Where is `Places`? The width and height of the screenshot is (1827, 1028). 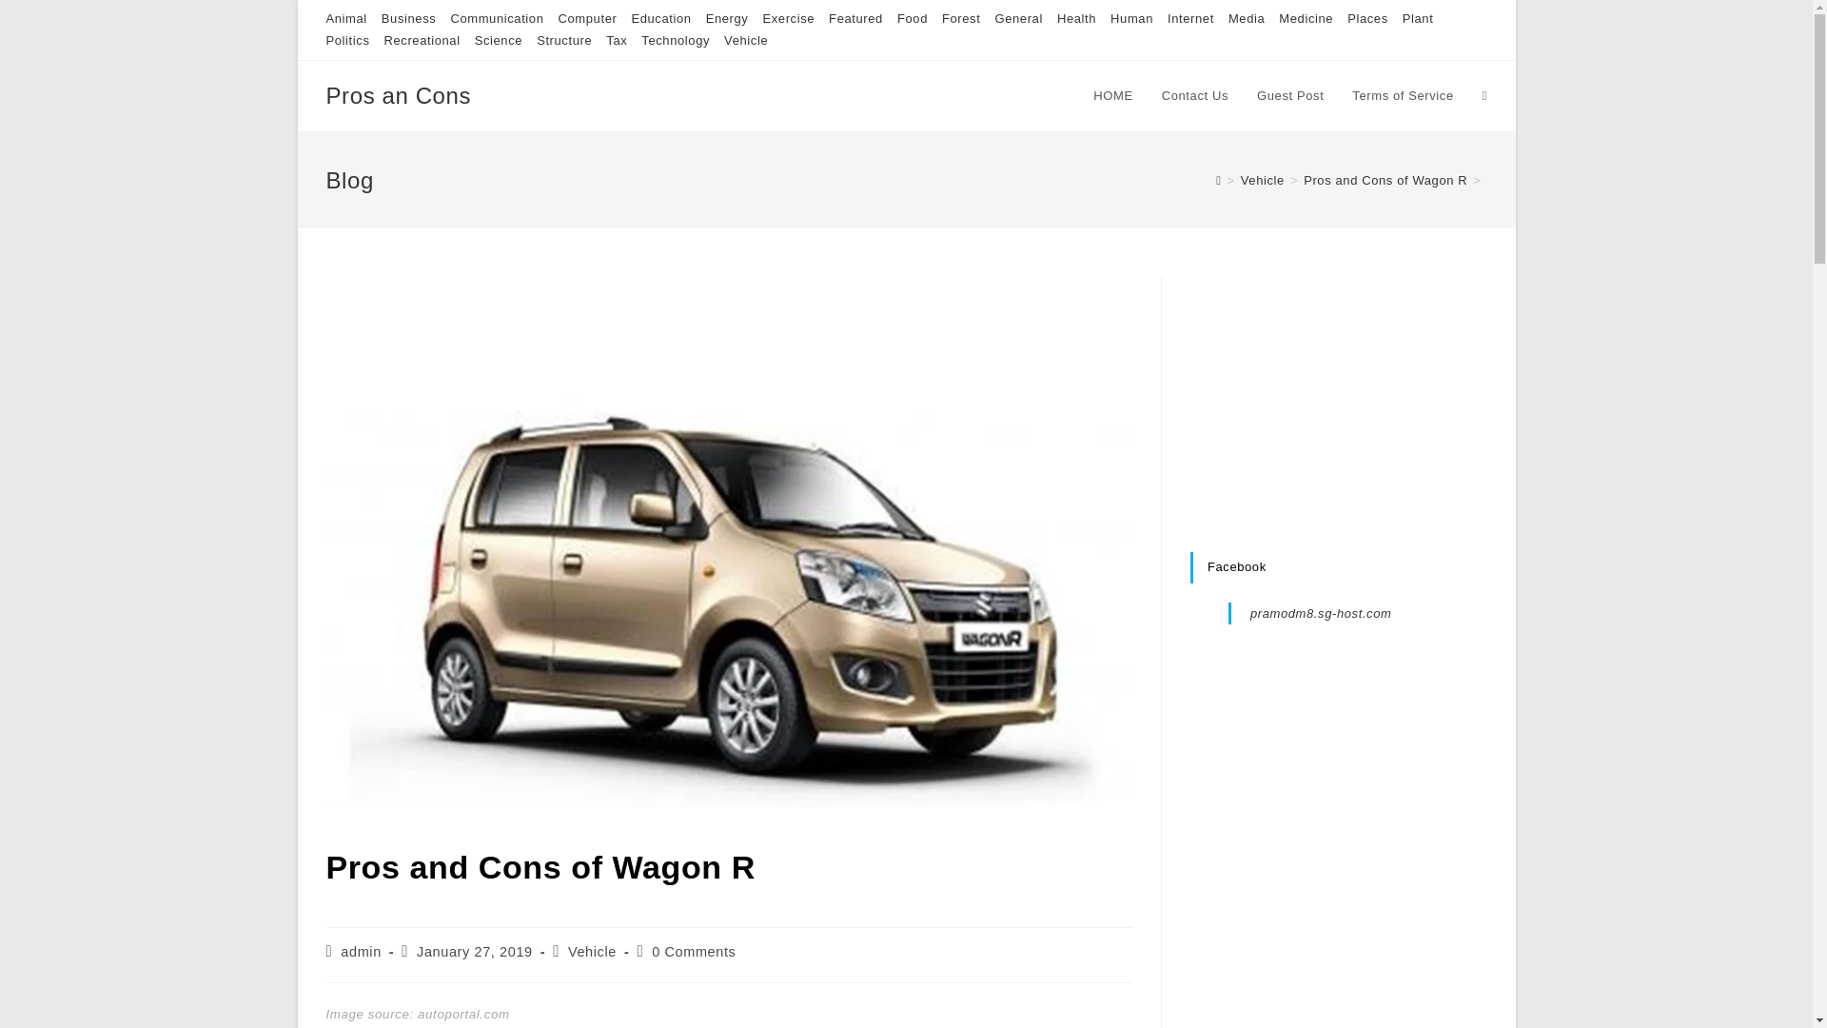
Places is located at coordinates (1368, 18).